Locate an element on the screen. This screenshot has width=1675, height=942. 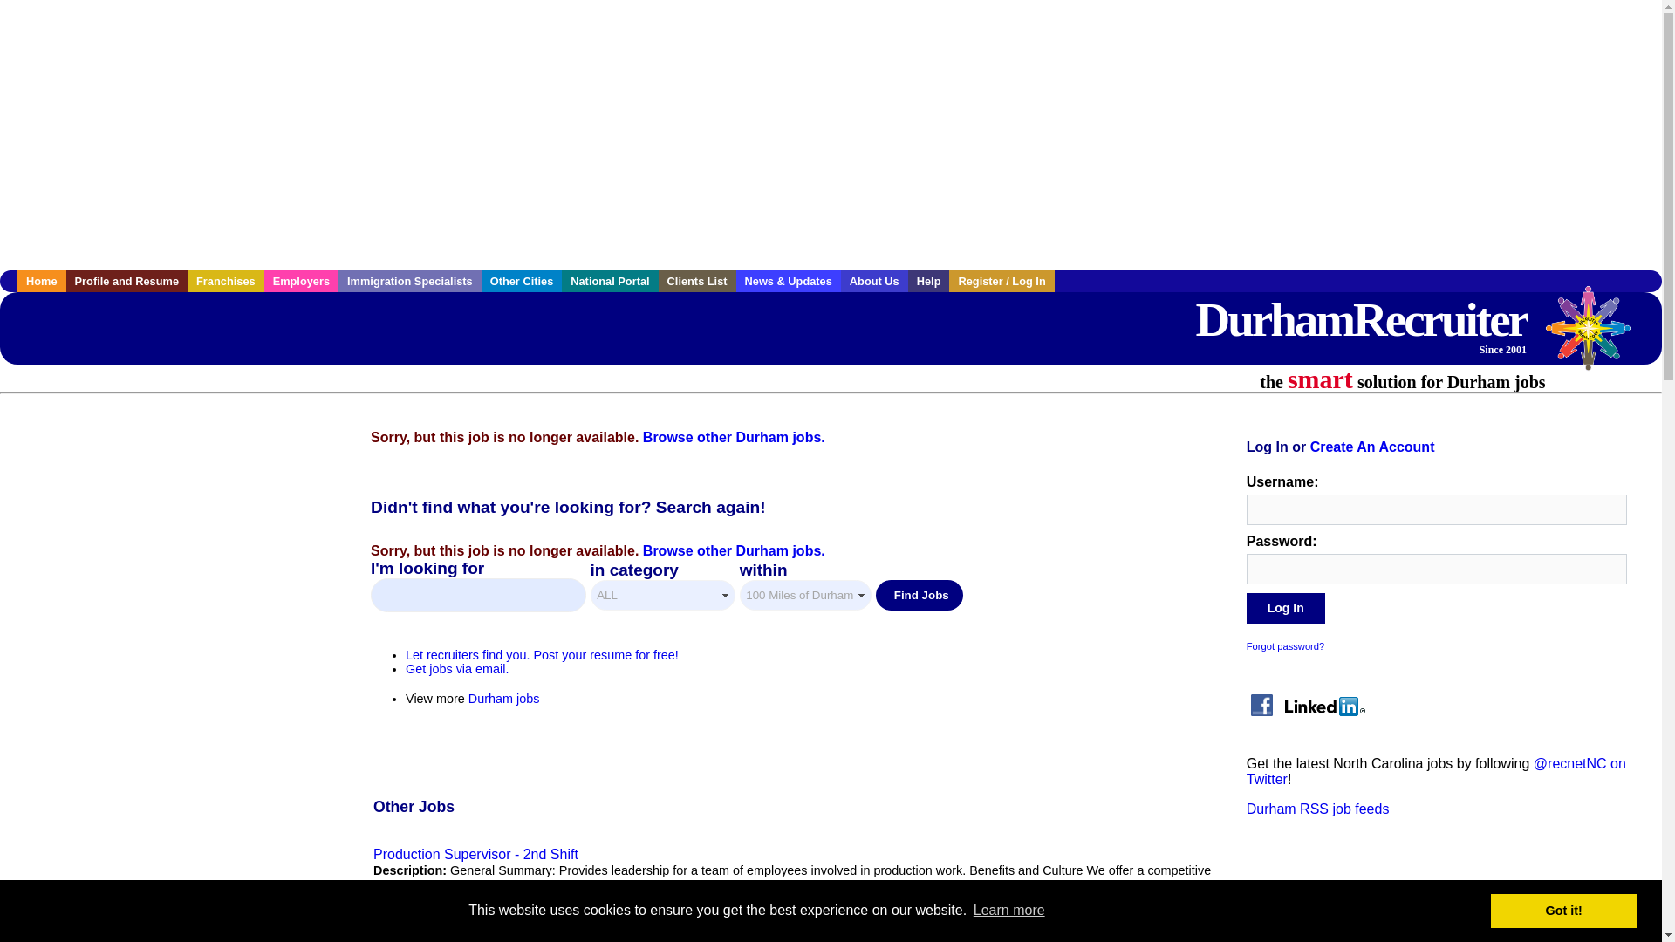
Home is located at coordinates (42, 281).